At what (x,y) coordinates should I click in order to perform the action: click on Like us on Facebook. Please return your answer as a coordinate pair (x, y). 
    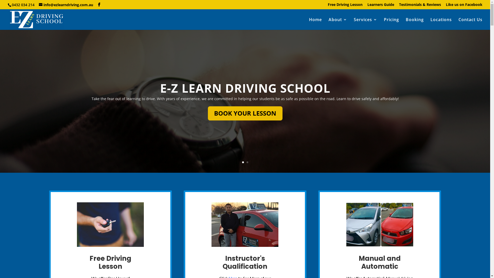
    Looking at the image, I should click on (464, 6).